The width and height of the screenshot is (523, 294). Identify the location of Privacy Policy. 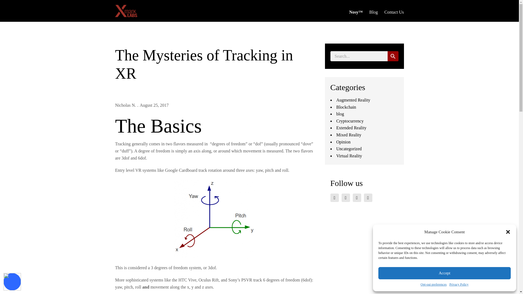
(459, 284).